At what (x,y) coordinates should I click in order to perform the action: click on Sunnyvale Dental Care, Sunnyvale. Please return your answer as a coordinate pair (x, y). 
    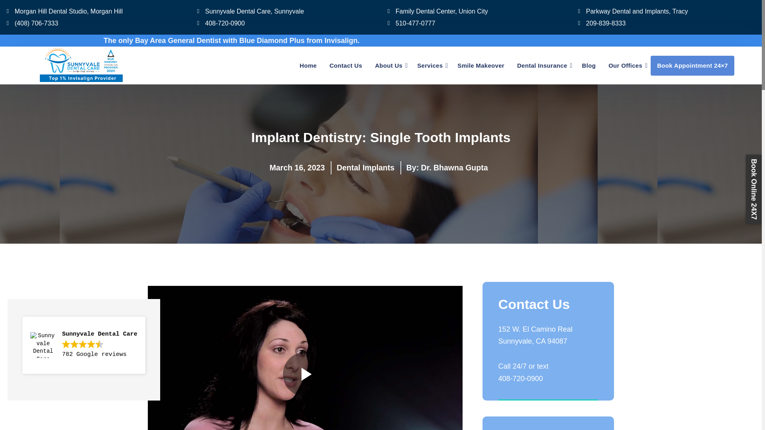
    Looking at the image, I should click on (285, 11).